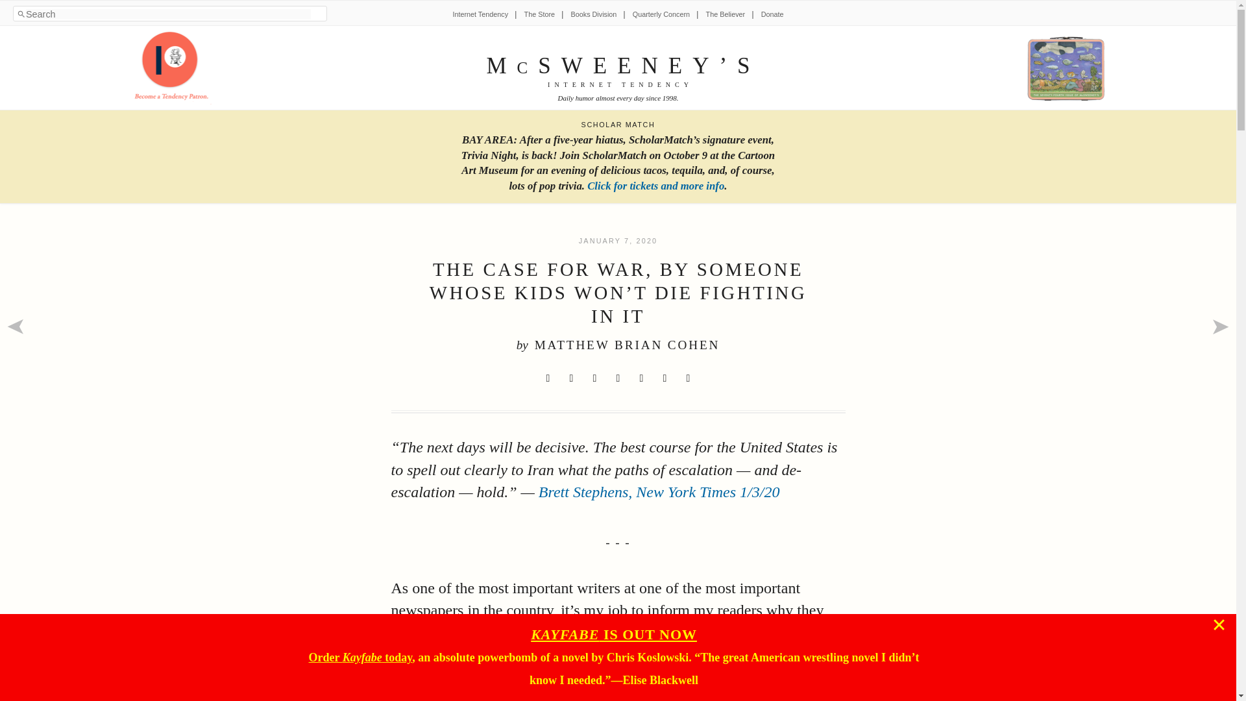  What do you see at coordinates (661, 14) in the screenshot?
I see `Quarterly Concern` at bounding box center [661, 14].